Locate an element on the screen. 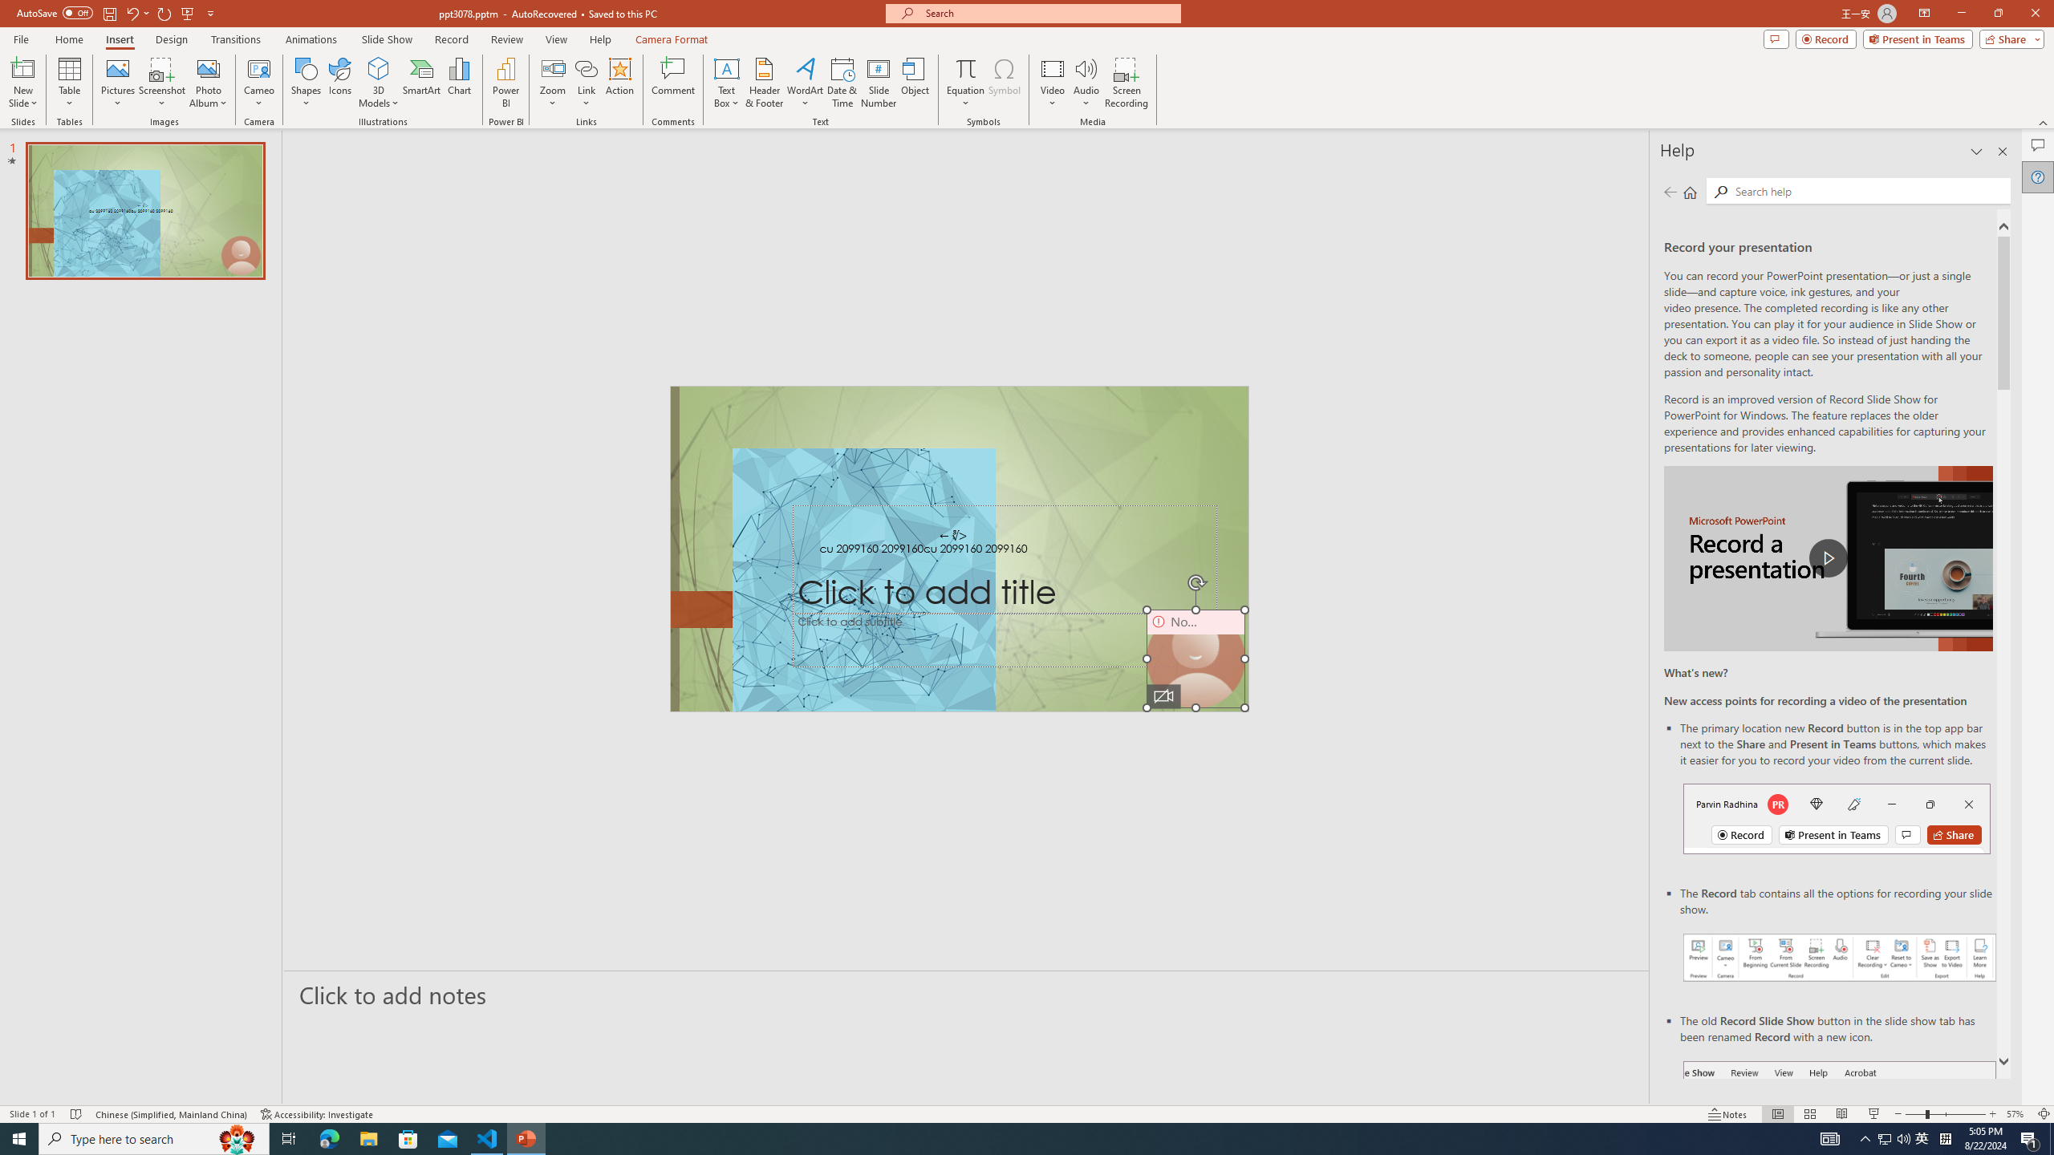  Photo Album... is located at coordinates (208, 83).